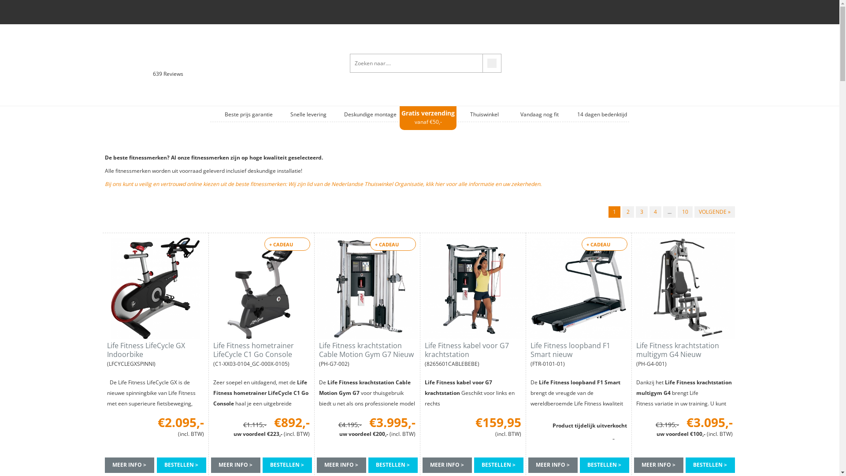 Image resolution: width=846 pixels, height=476 pixels. I want to click on BESTELLEN >, so click(605, 465).